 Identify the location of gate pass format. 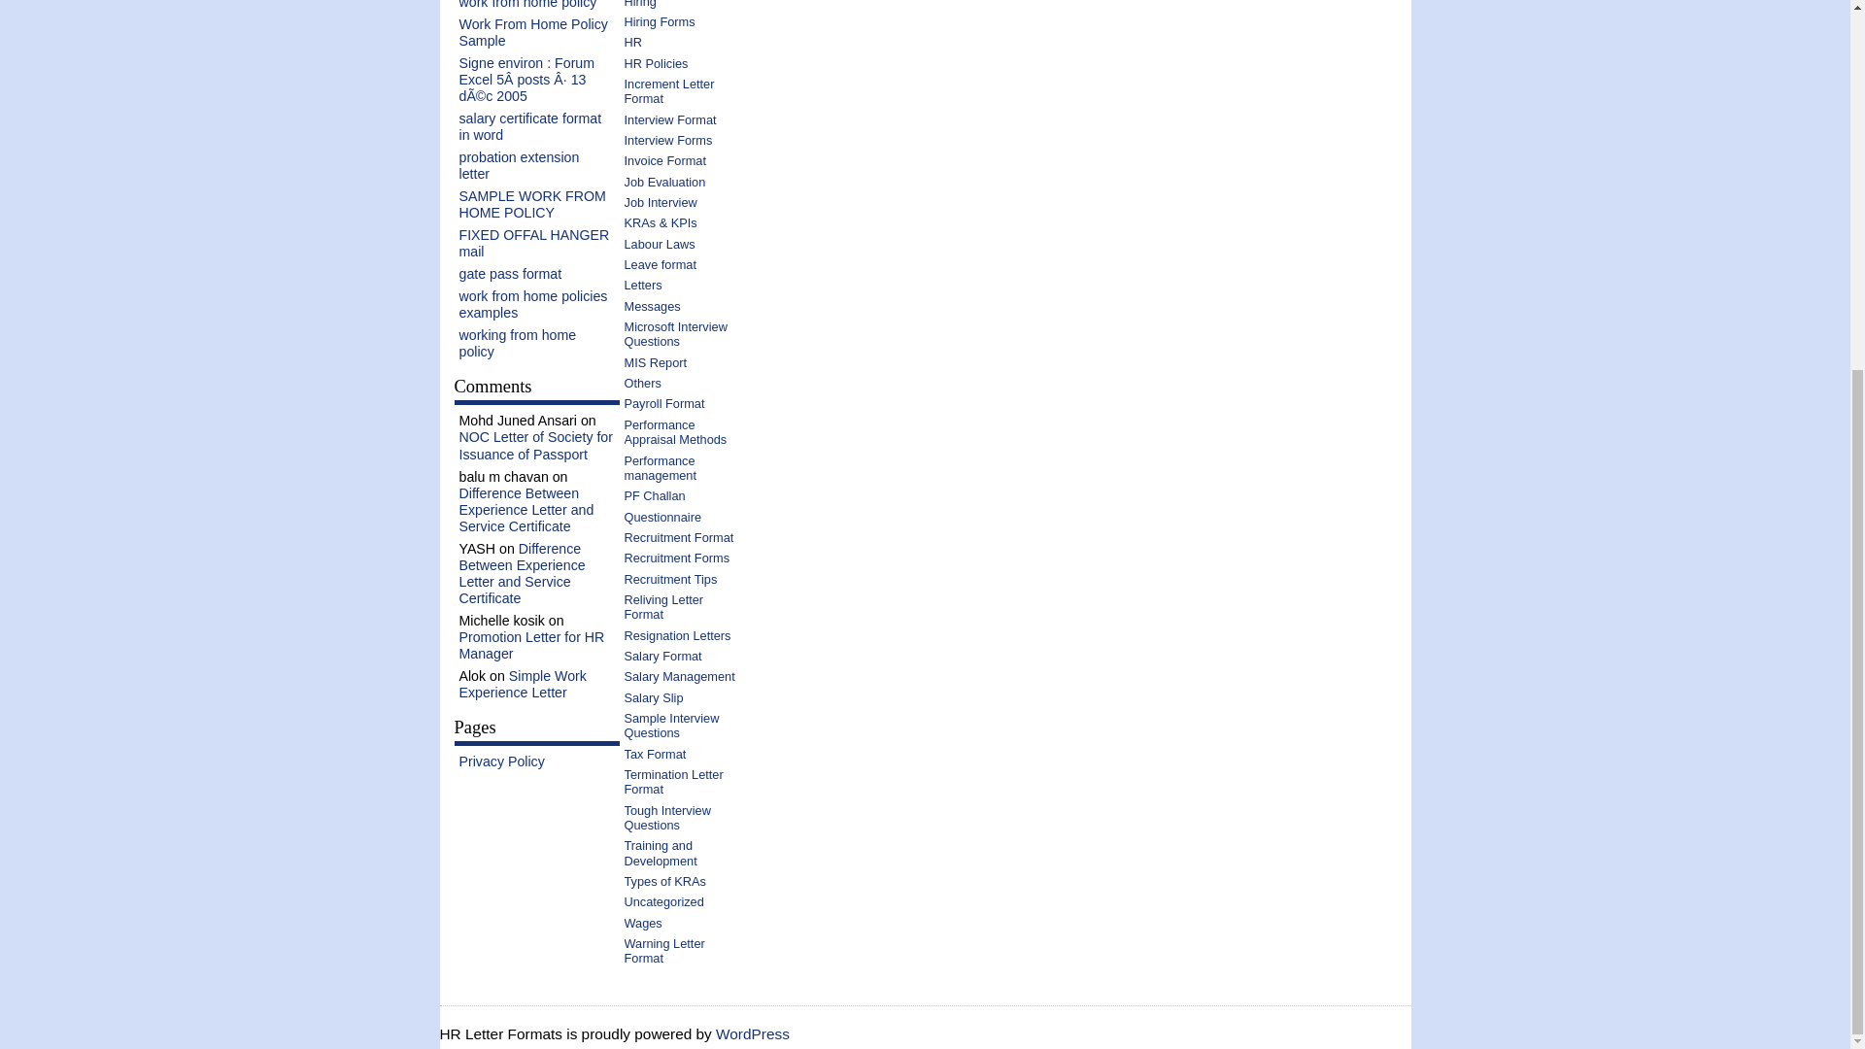
(509, 274).